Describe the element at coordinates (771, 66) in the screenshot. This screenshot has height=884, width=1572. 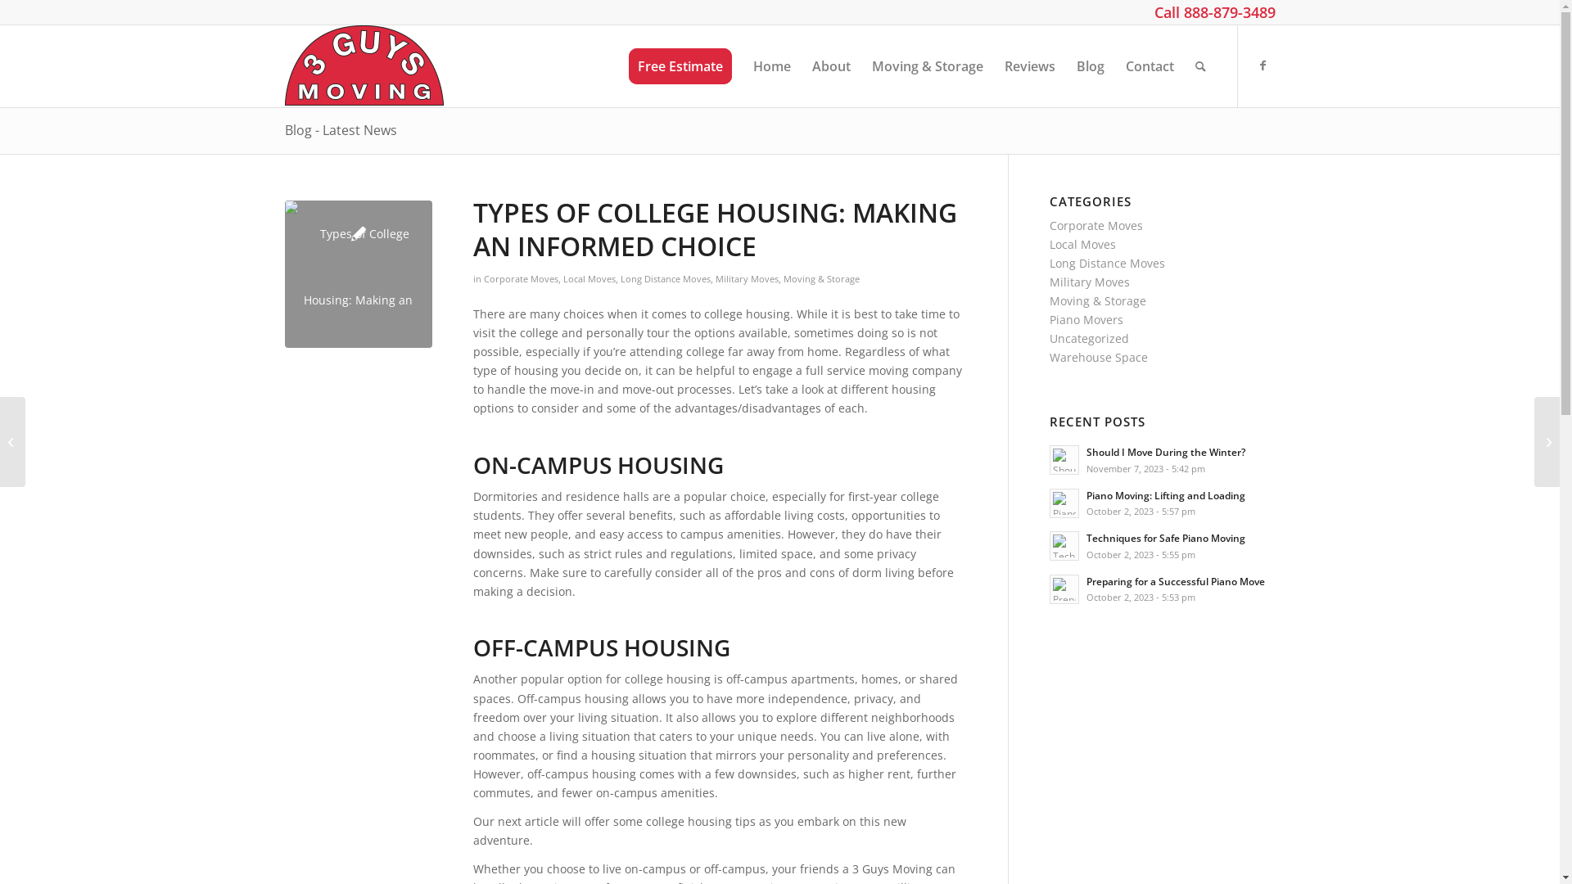
I see `Home` at that location.